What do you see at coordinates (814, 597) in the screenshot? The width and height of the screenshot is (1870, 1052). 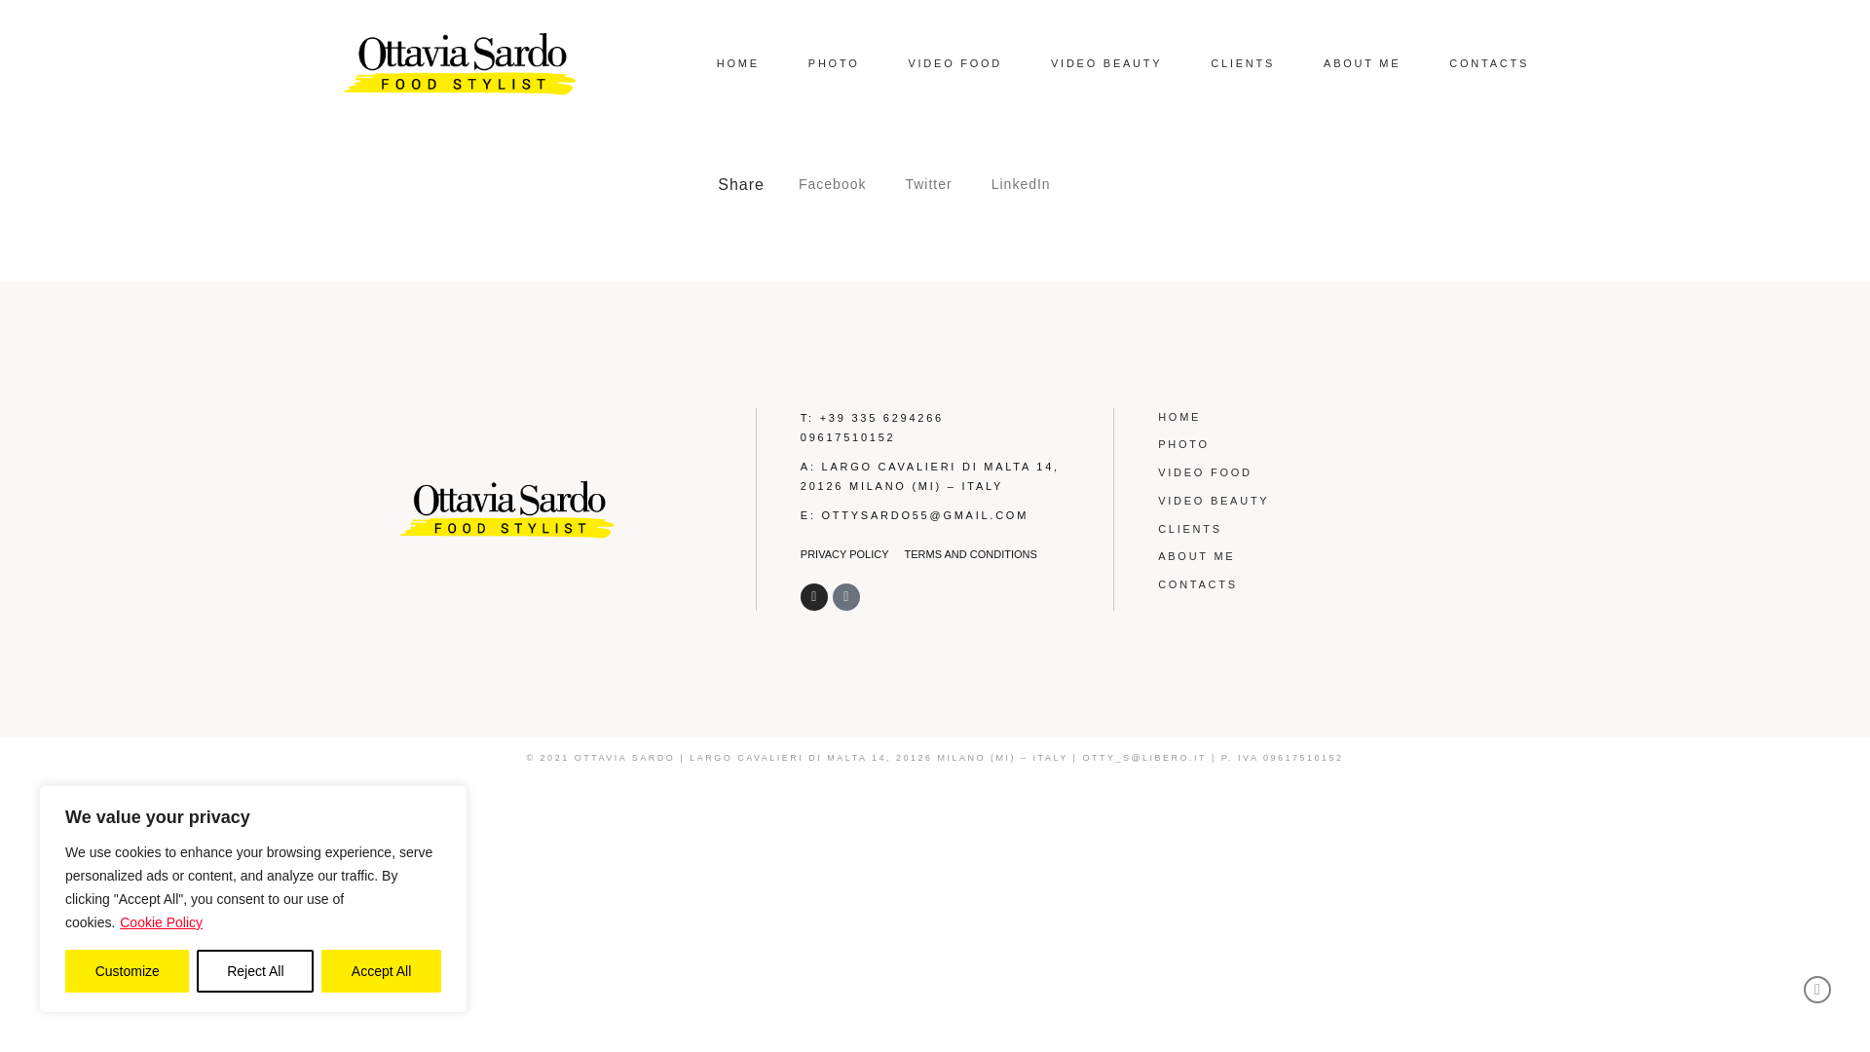 I see `Instagram` at bounding box center [814, 597].